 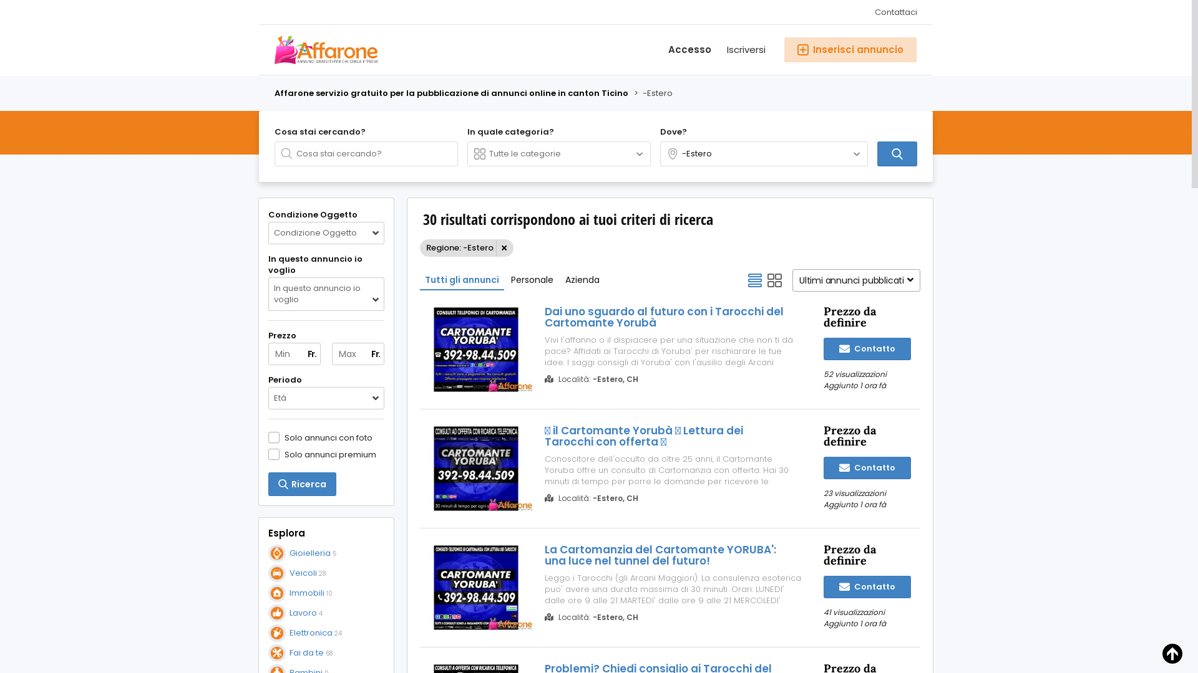 I want to click on Vista a griglia, so click(x=775, y=280).